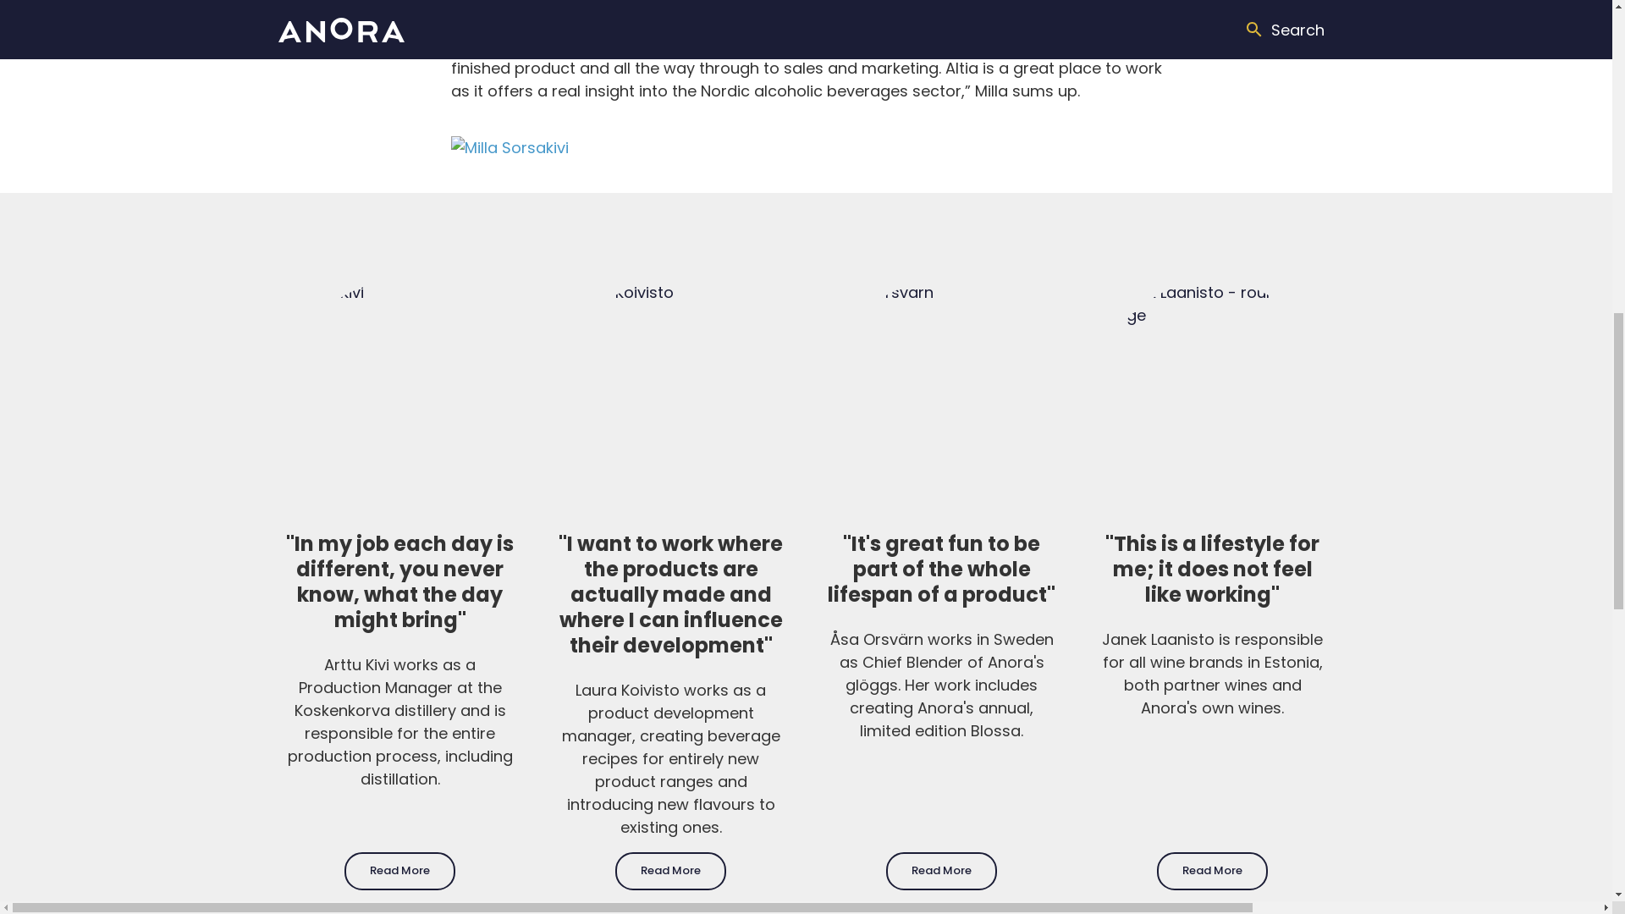  What do you see at coordinates (941, 870) in the screenshot?
I see `Read More` at bounding box center [941, 870].